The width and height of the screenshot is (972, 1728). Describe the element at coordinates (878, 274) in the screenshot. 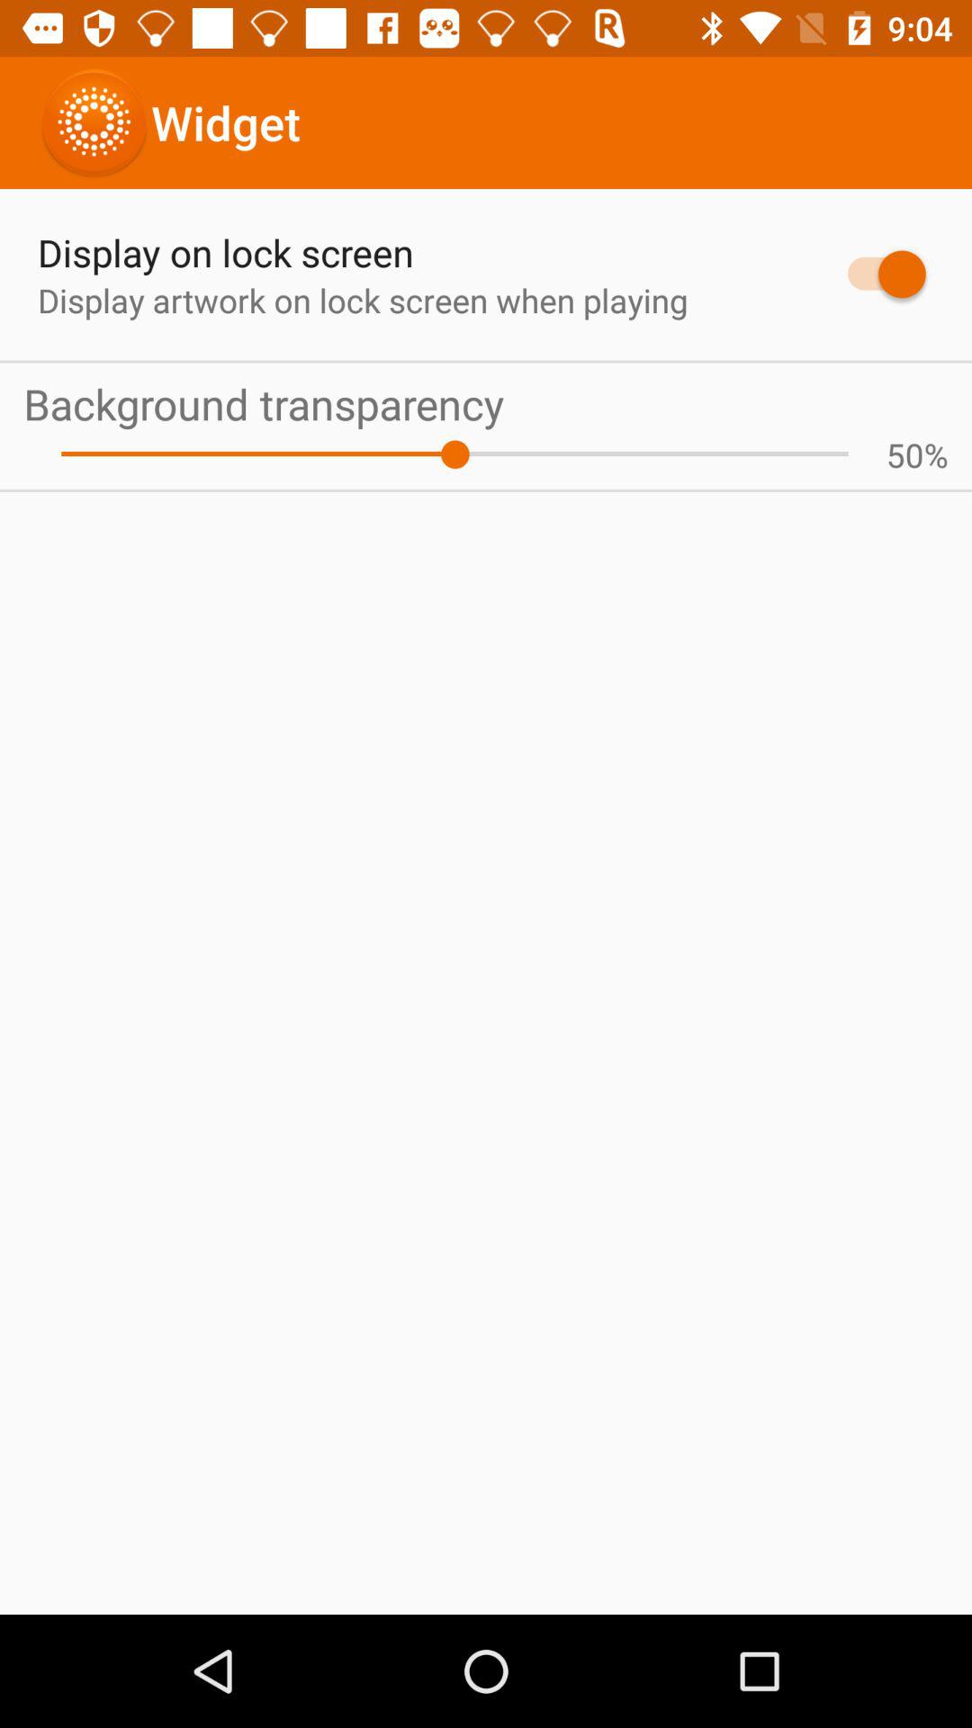

I see `turn on the icon next to the display artwork on icon` at that location.